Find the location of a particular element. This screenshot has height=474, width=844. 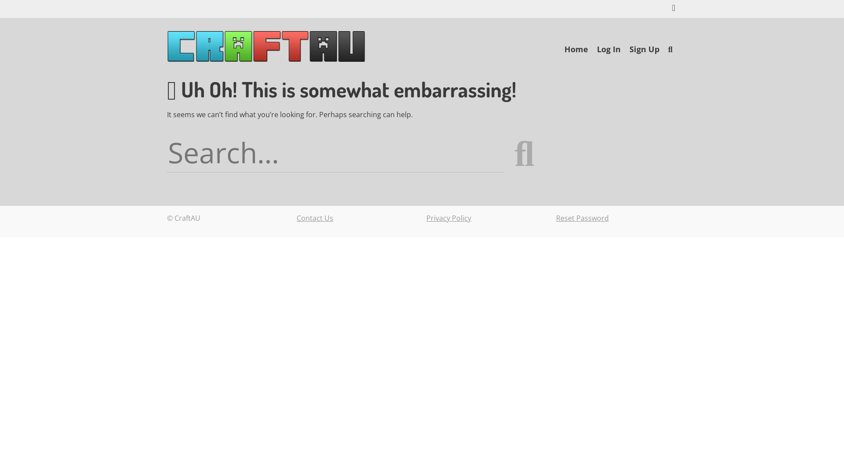

Skip to content is located at coordinates (560, 55).